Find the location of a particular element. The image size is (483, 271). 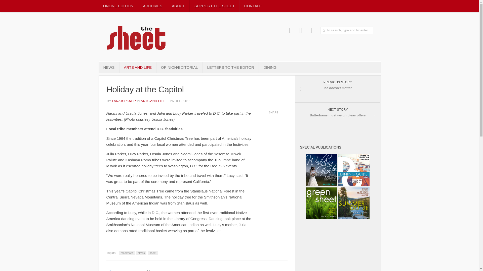

ARTS AND LIFE is located at coordinates (138, 67).